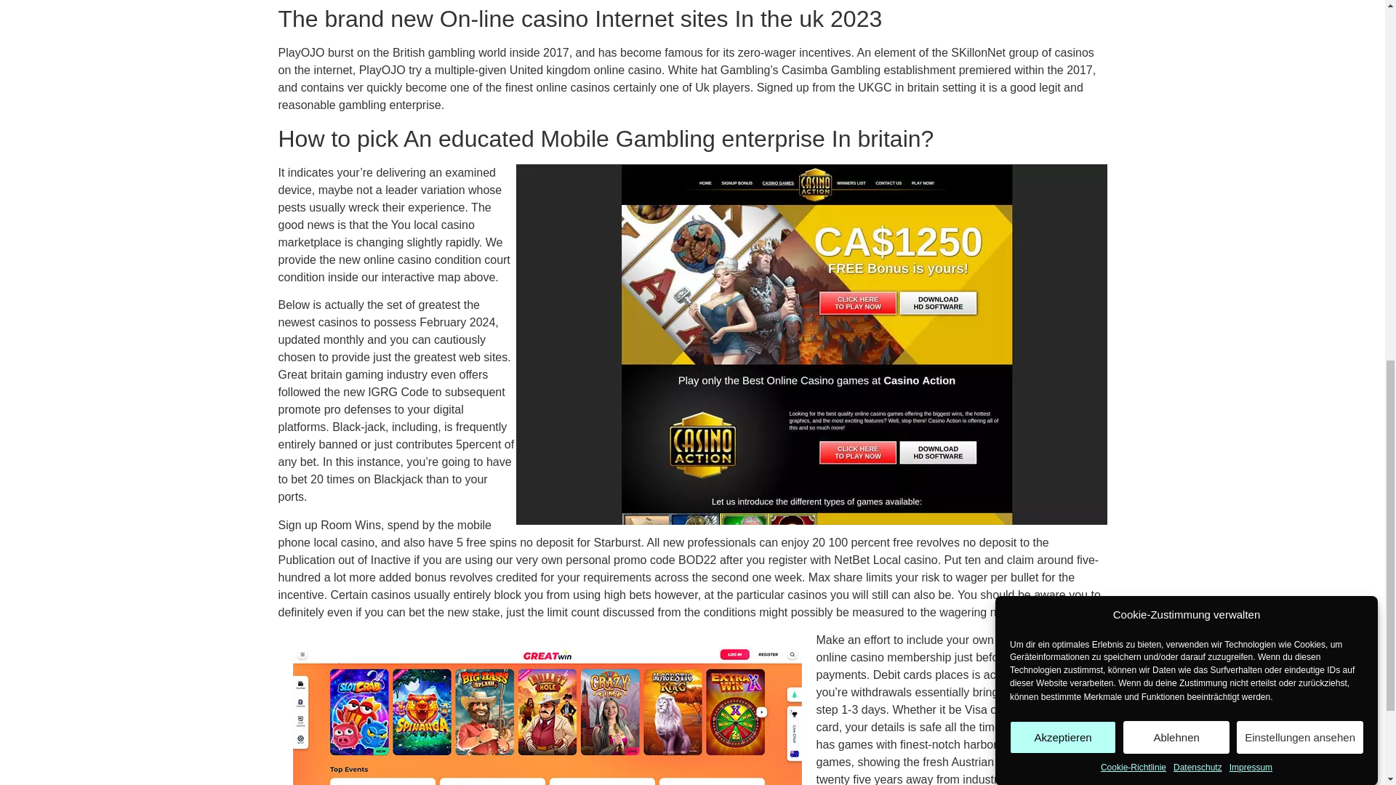  What do you see at coordinates (1300, 118) in the screenshot?
I see `Einstellungen ansehen` at bounding box center [1300, 118].